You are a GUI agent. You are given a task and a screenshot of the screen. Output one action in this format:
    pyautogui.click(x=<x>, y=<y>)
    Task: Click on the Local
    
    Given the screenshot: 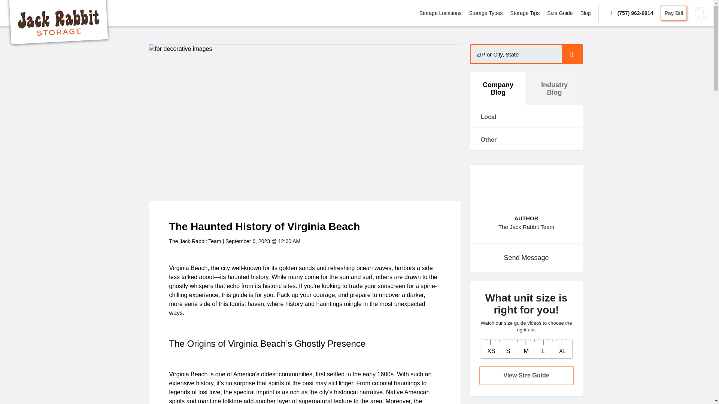 What is the action you would take?
    pyautogui.click(x=526, y=116)
    